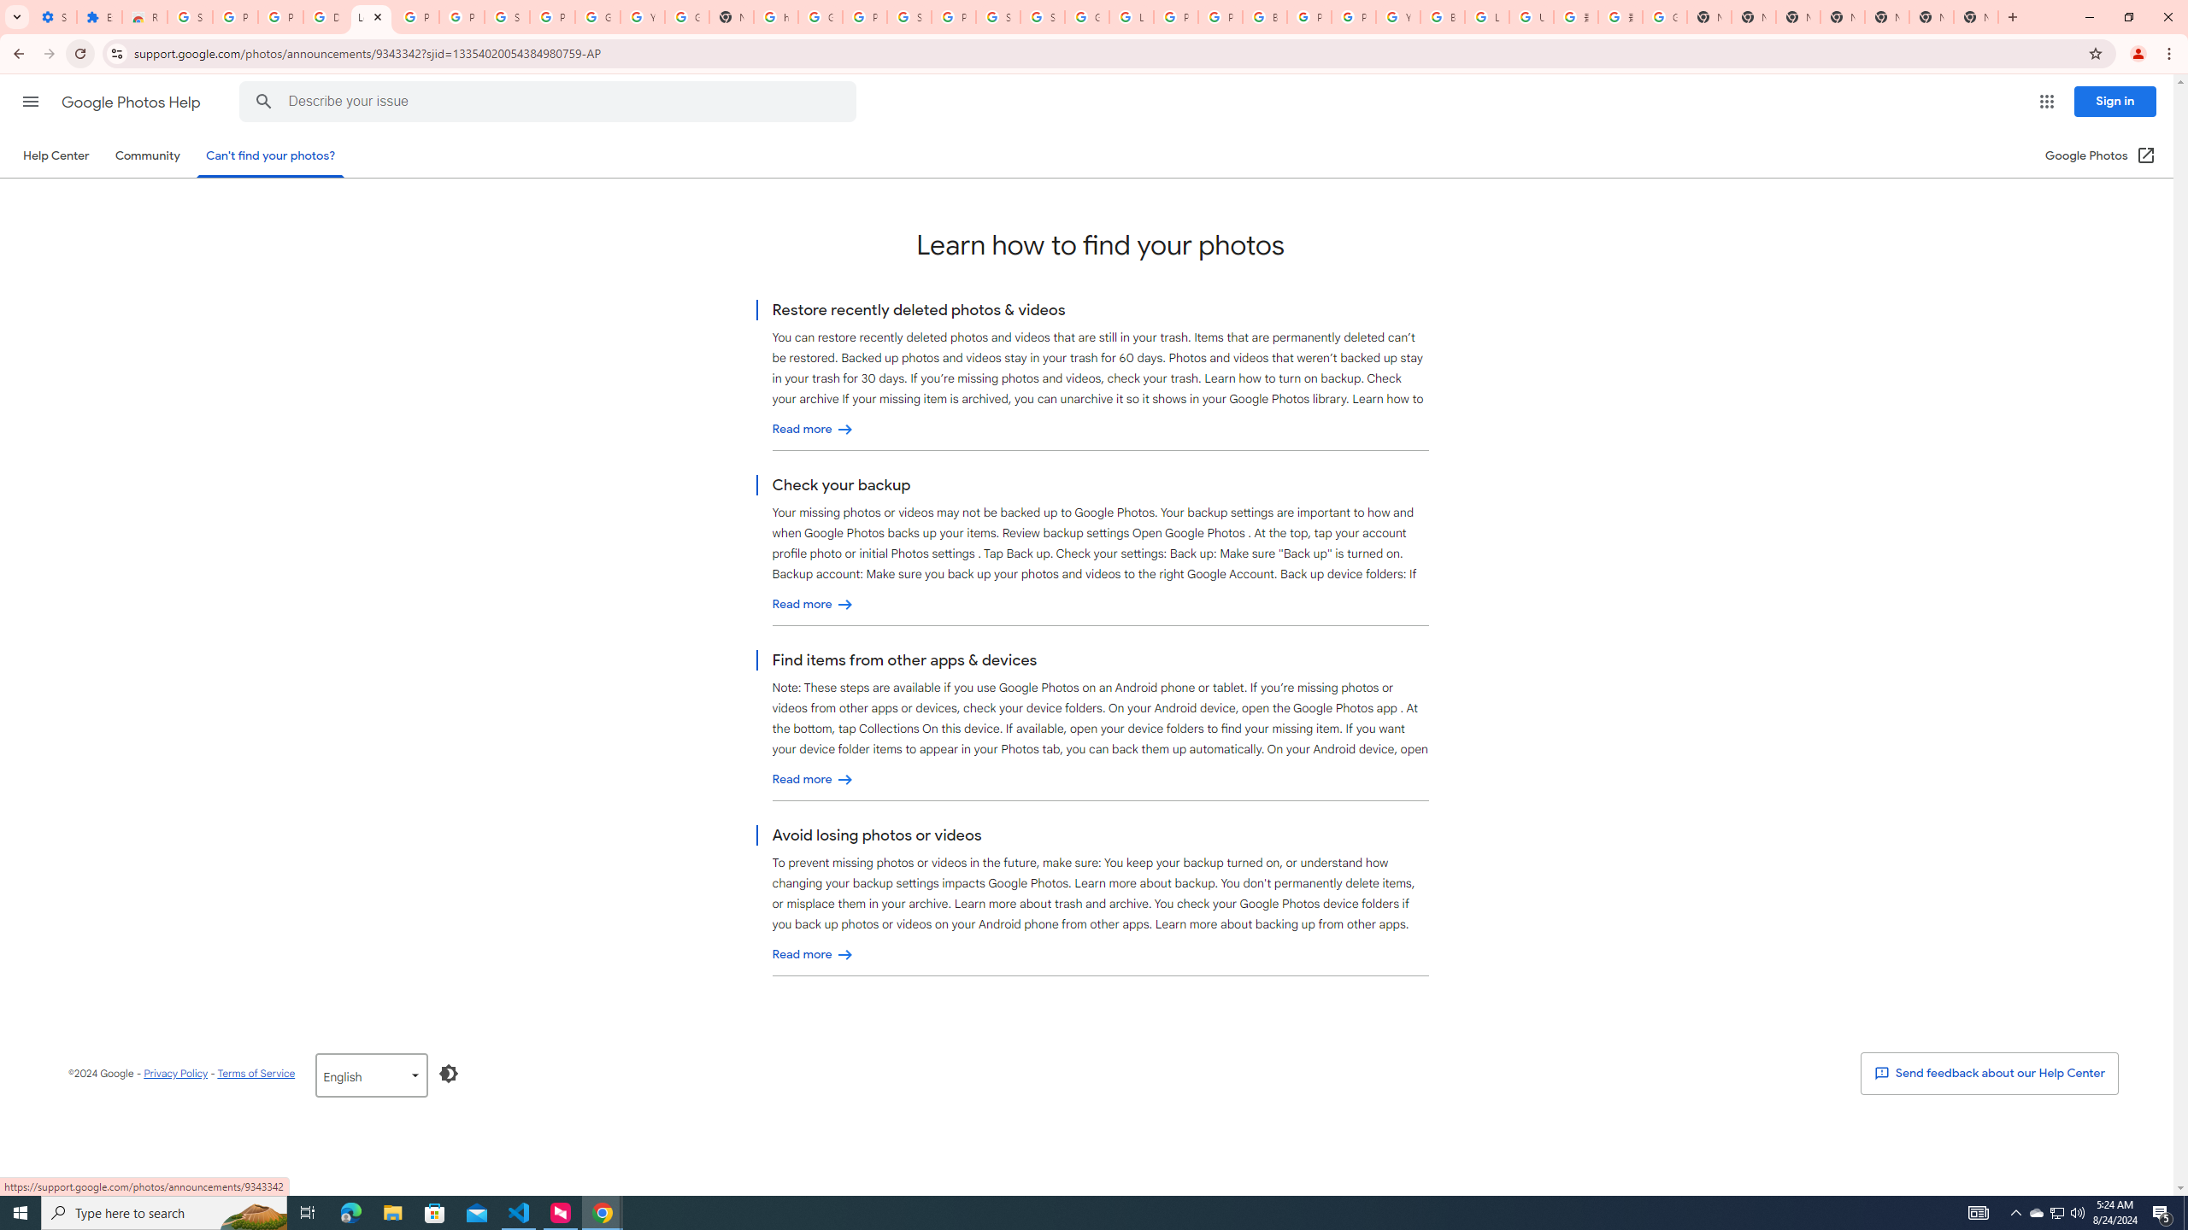 The width and height of the screenshot is (2188, 1230). I want to click on YouTube, so click(1398, 17).